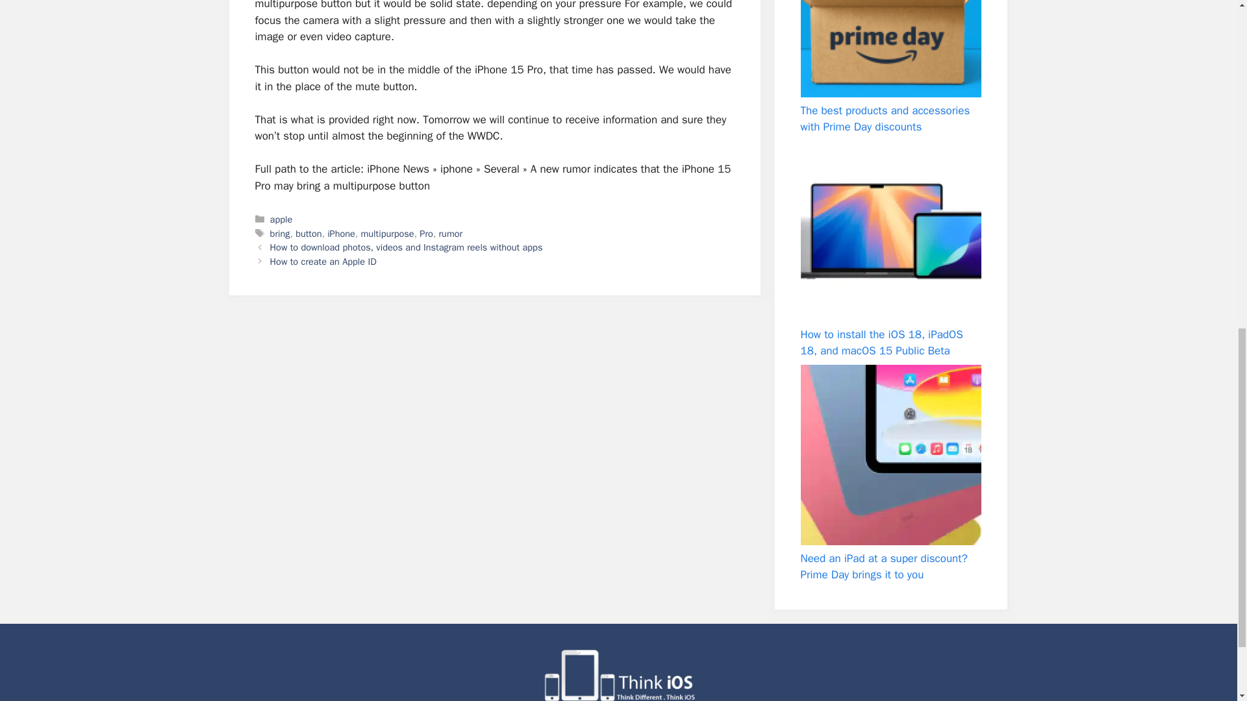  What do you see at coordinates (426, 234) in the screenshot?
I see `Pro` at bounding box center [426, 234].